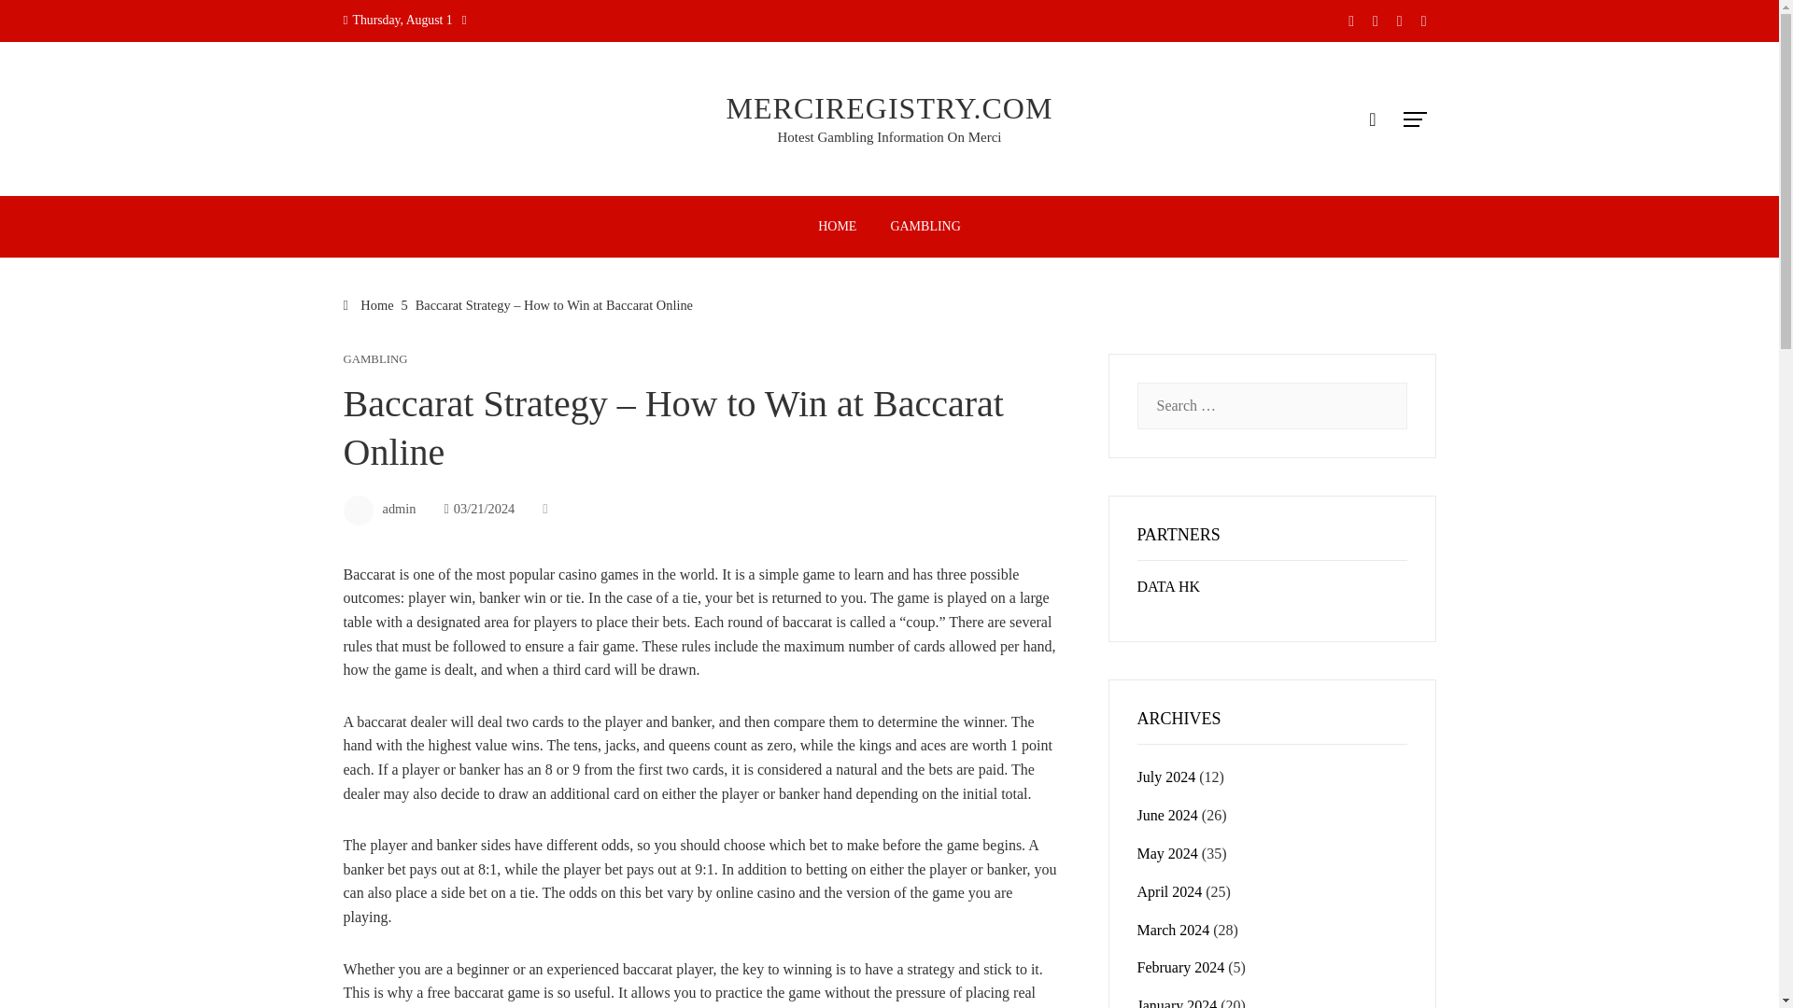  I want to click on DATA HK, so click(1169, 586).